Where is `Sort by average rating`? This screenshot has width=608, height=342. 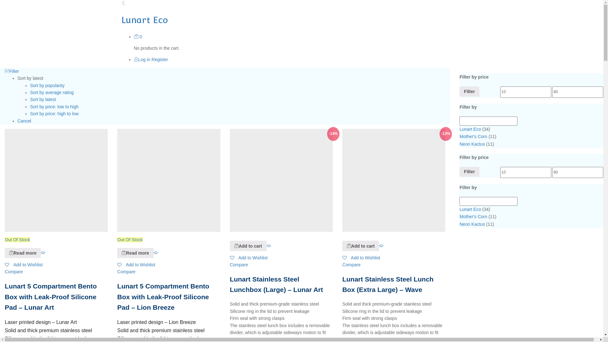
Sort by average rating is located at coordinates (52, 92).